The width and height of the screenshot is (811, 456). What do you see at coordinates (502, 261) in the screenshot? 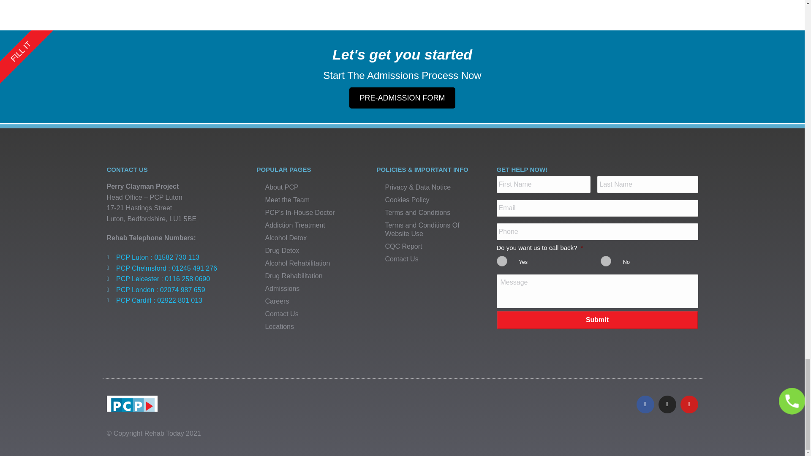
I see `Yes` at bounding box center [502, 261].